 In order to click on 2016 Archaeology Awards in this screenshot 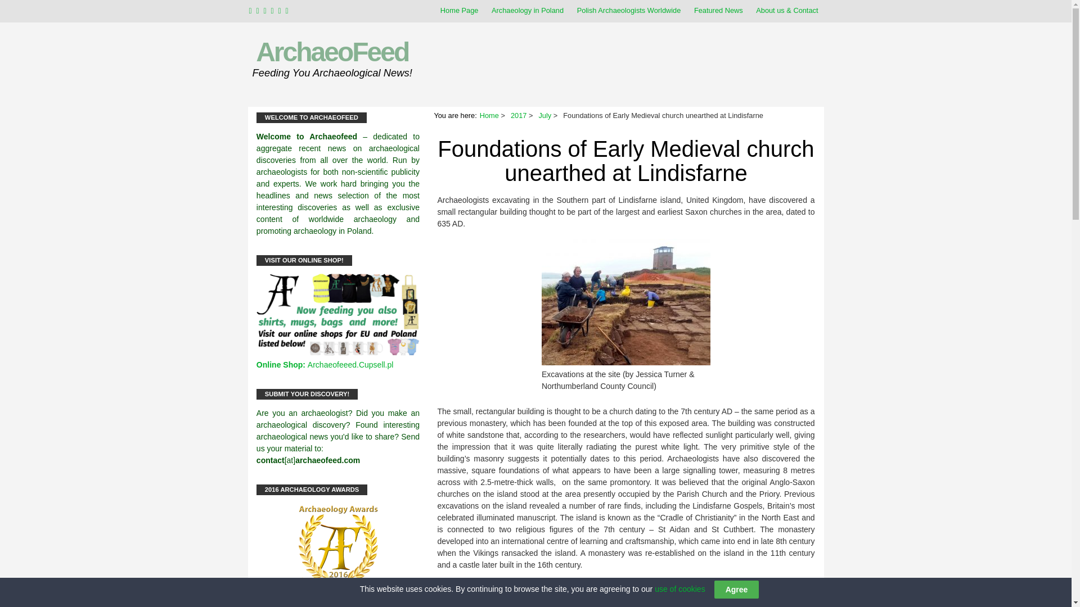, I will do `click(338, 545)`.